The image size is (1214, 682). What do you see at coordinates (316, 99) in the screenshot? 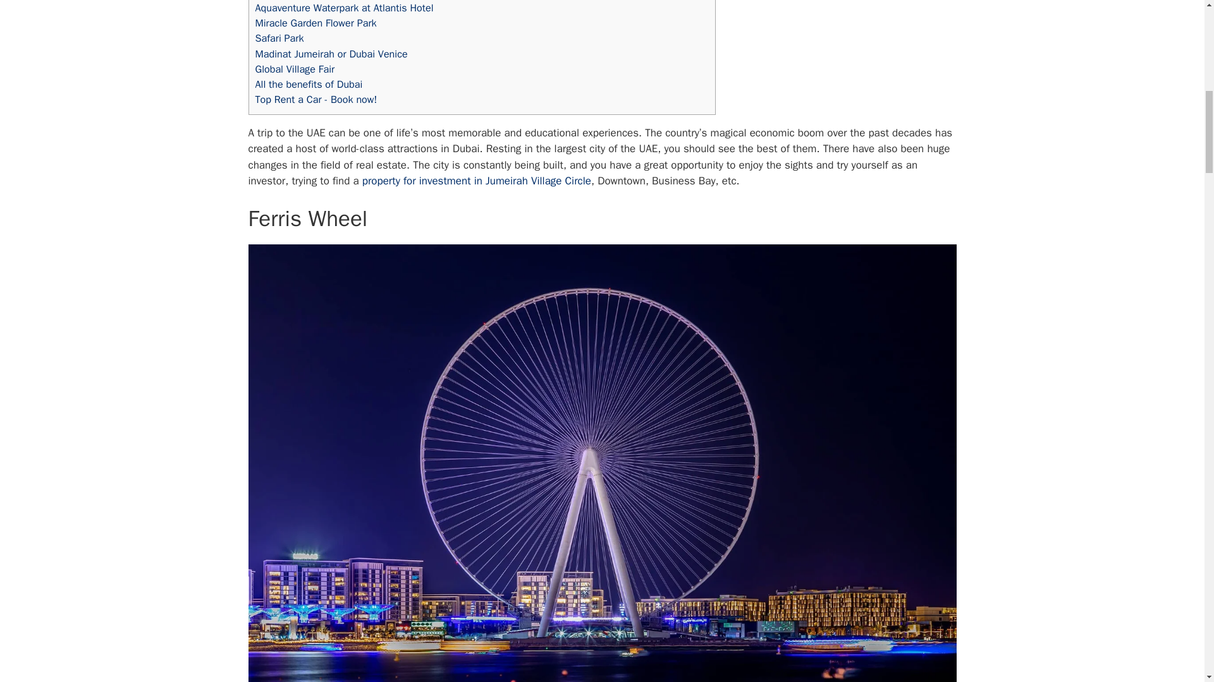
I see `Top Rent a Car - Book now!` at bounding box center [316, 99].